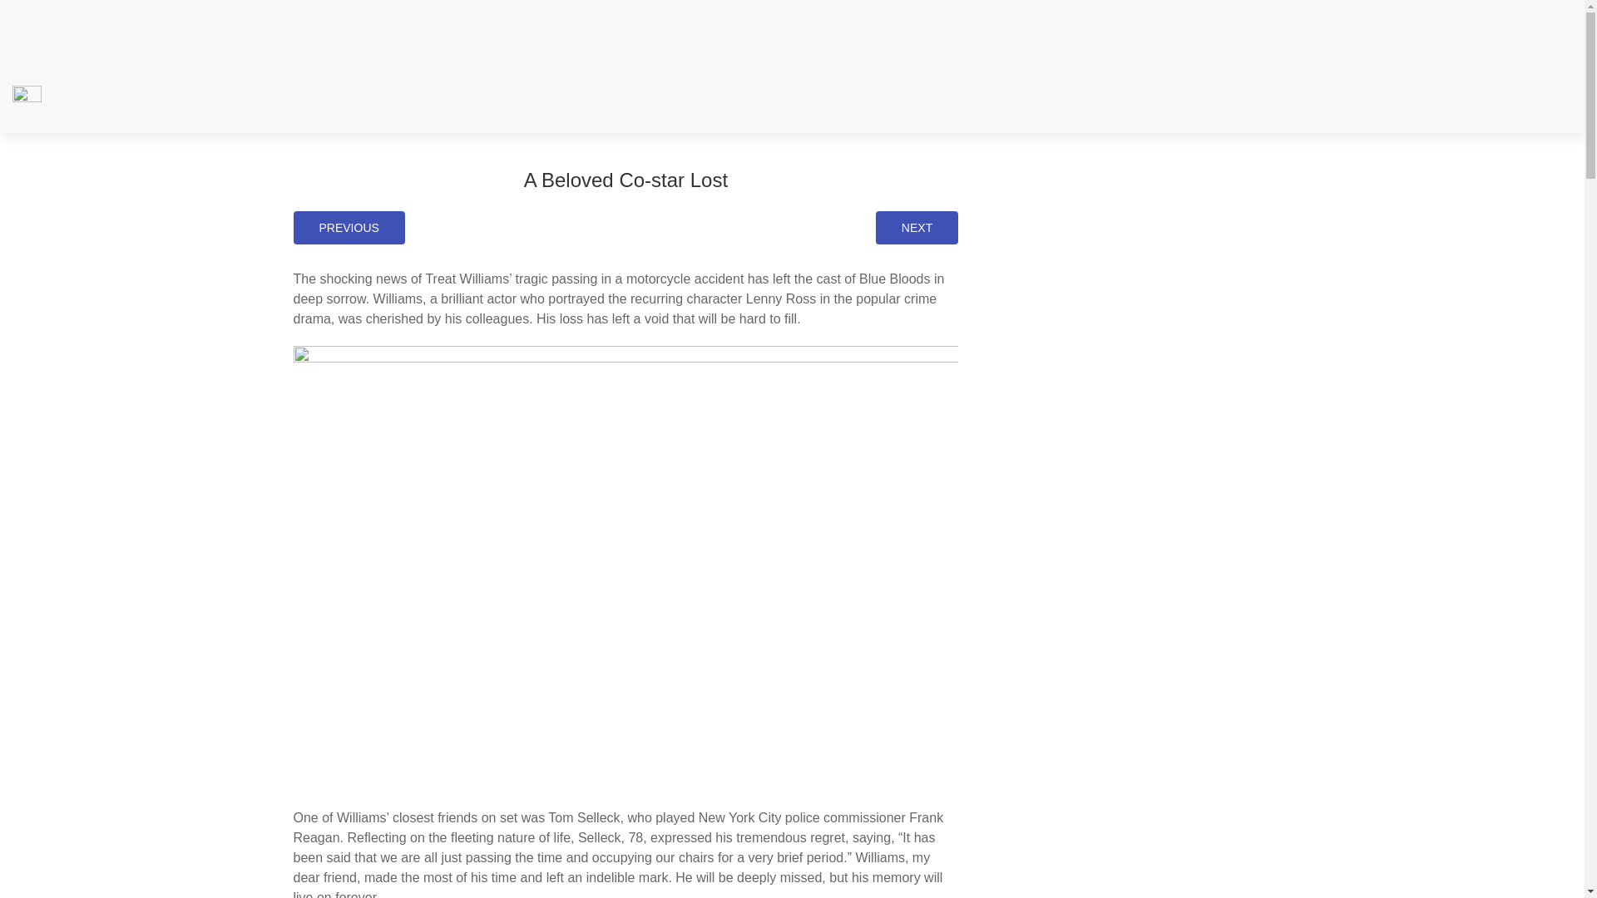  What do you see at coordinates (917, 227) in the screenshot?
I see `NEXT` at bounding box center [917, 227].